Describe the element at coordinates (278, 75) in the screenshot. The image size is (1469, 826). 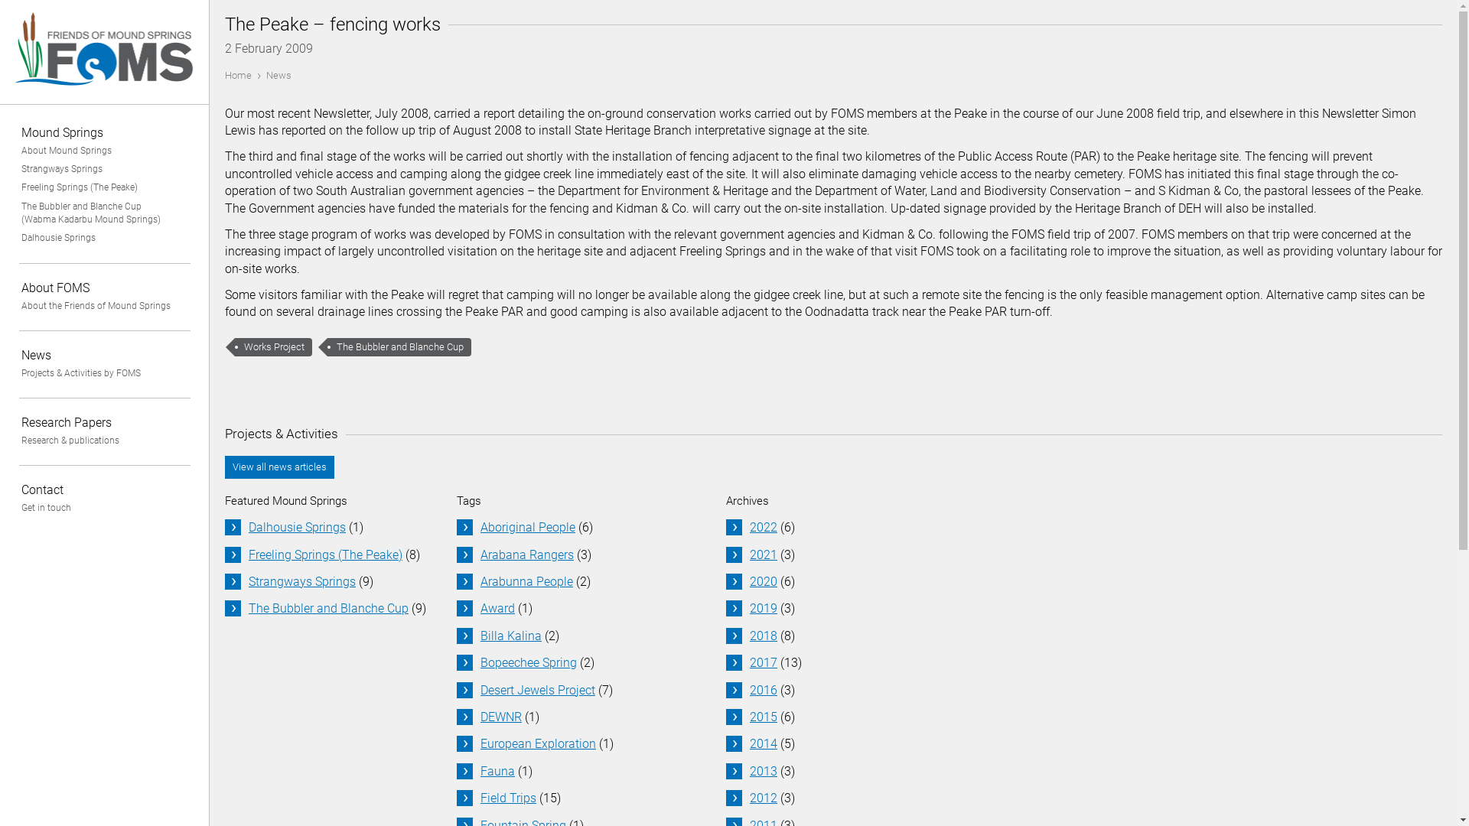
I see `News` at that location.